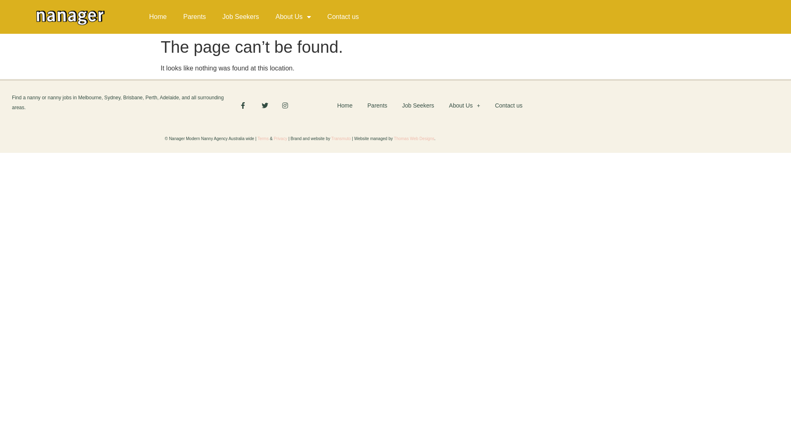 This screenshot has width=791, height=445. I want to click on Job Seekers, so click(241, 17).